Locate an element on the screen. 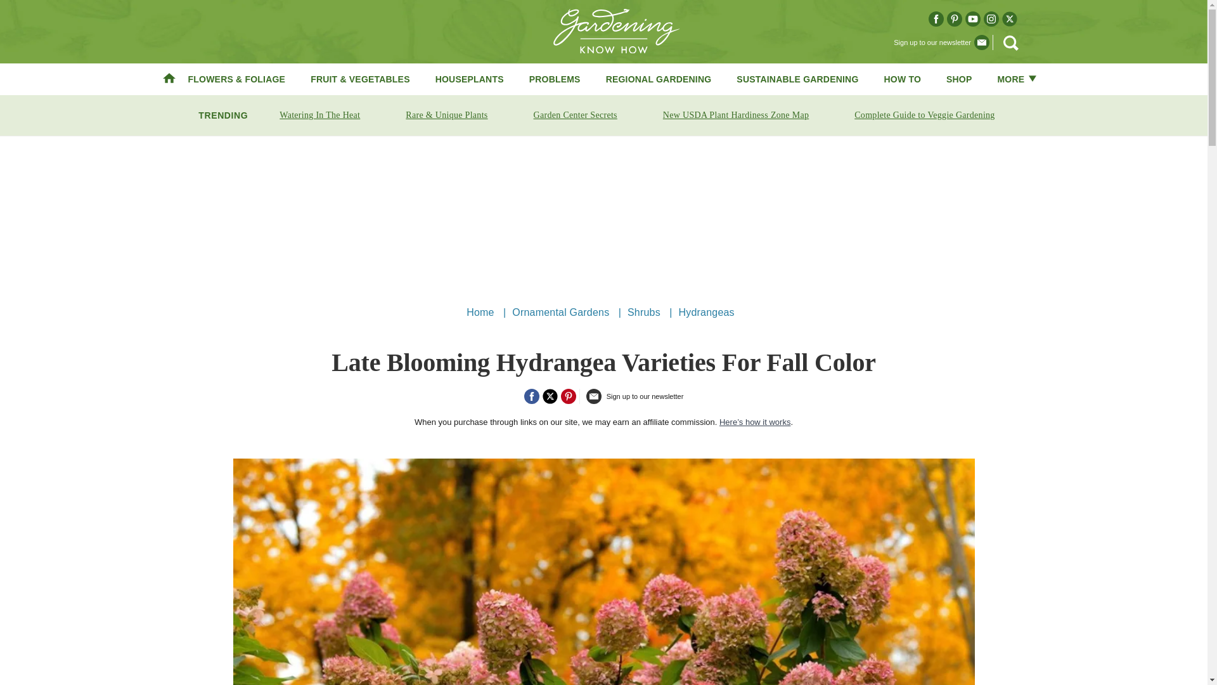 The width and height of the screenshot is (1217, 685). REGIONAL GARDENING is located at coordinates (659, 79).